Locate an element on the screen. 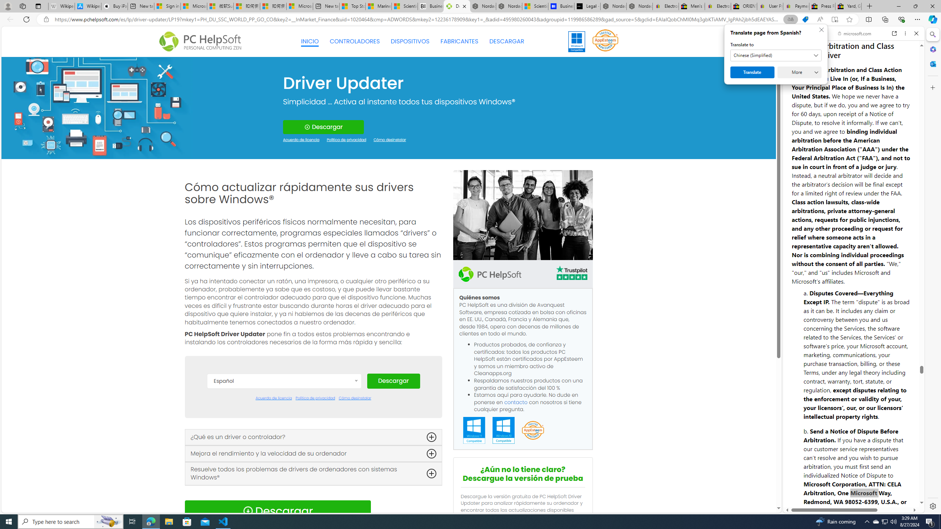 This screenshot has width=941, height=529. DESCARGAR is located at coordinates (507, 41).